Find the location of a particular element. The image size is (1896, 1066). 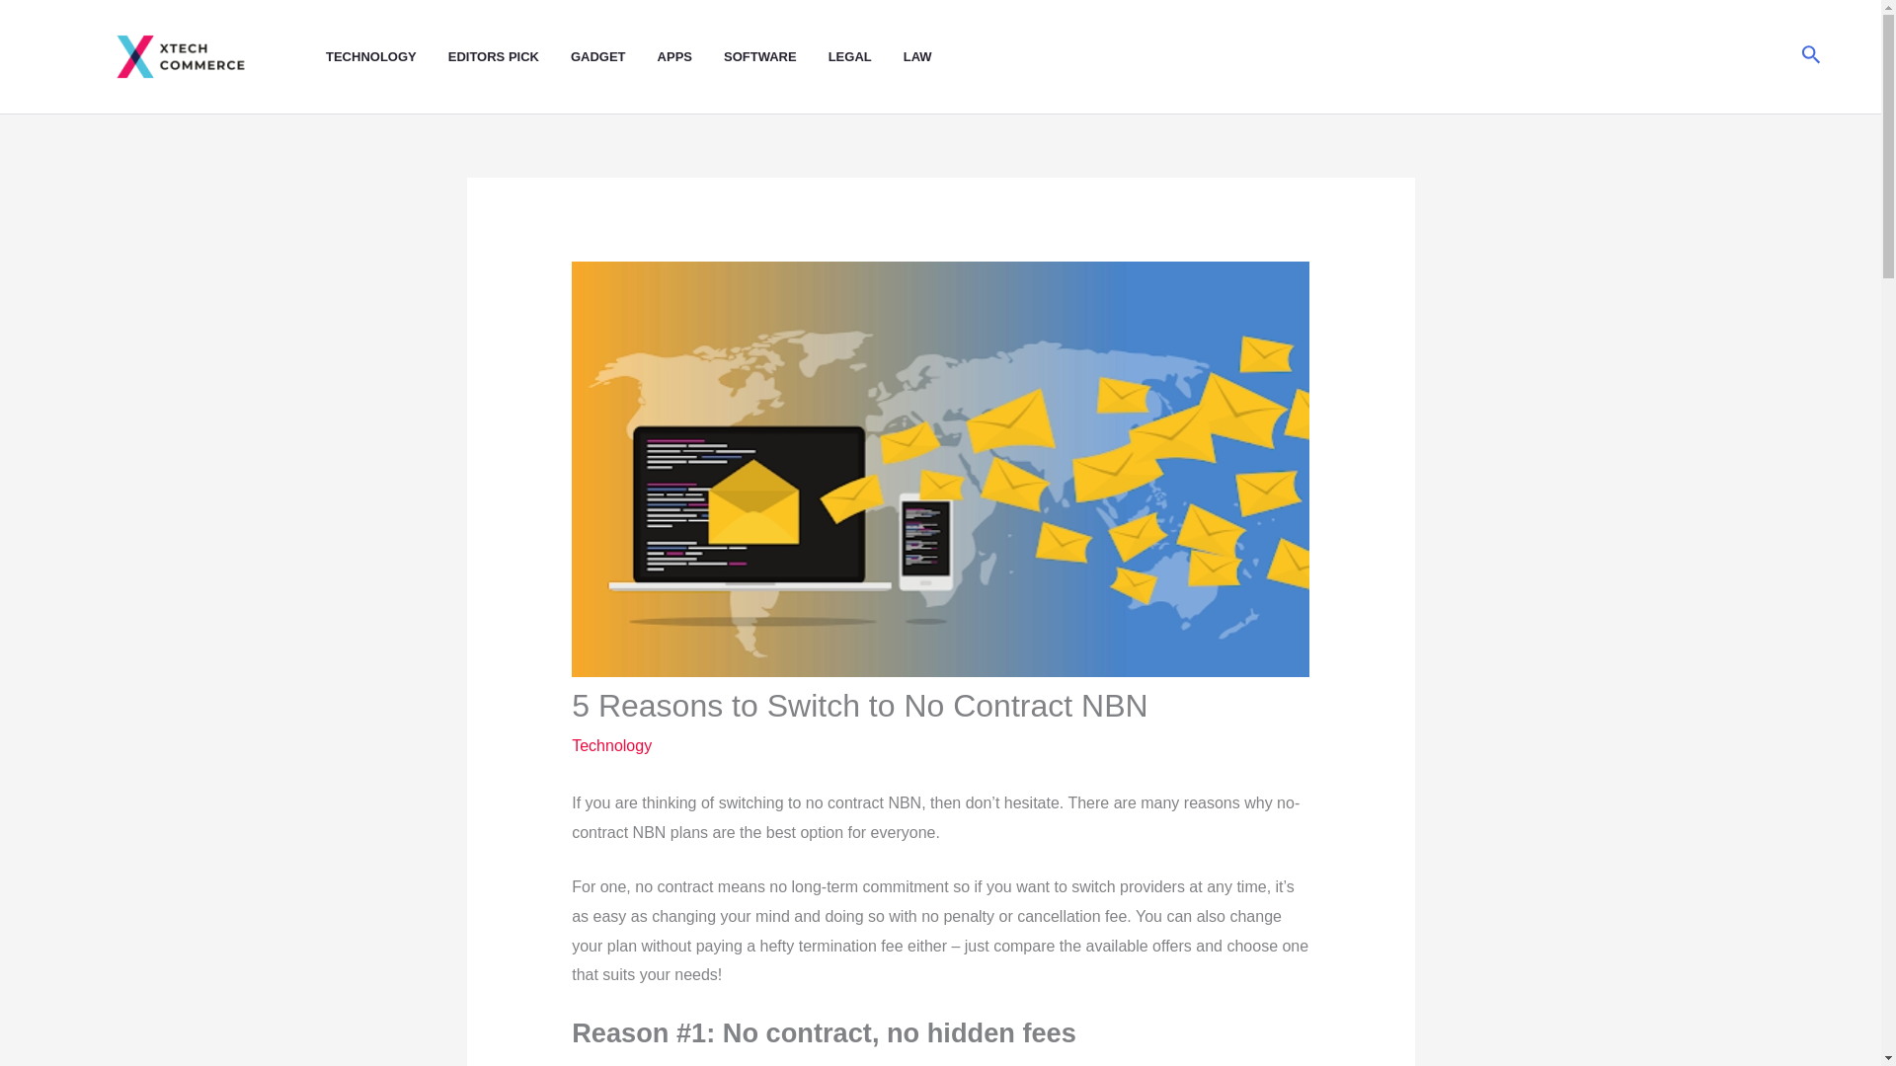

APPS is located at coordinates (691, 57).